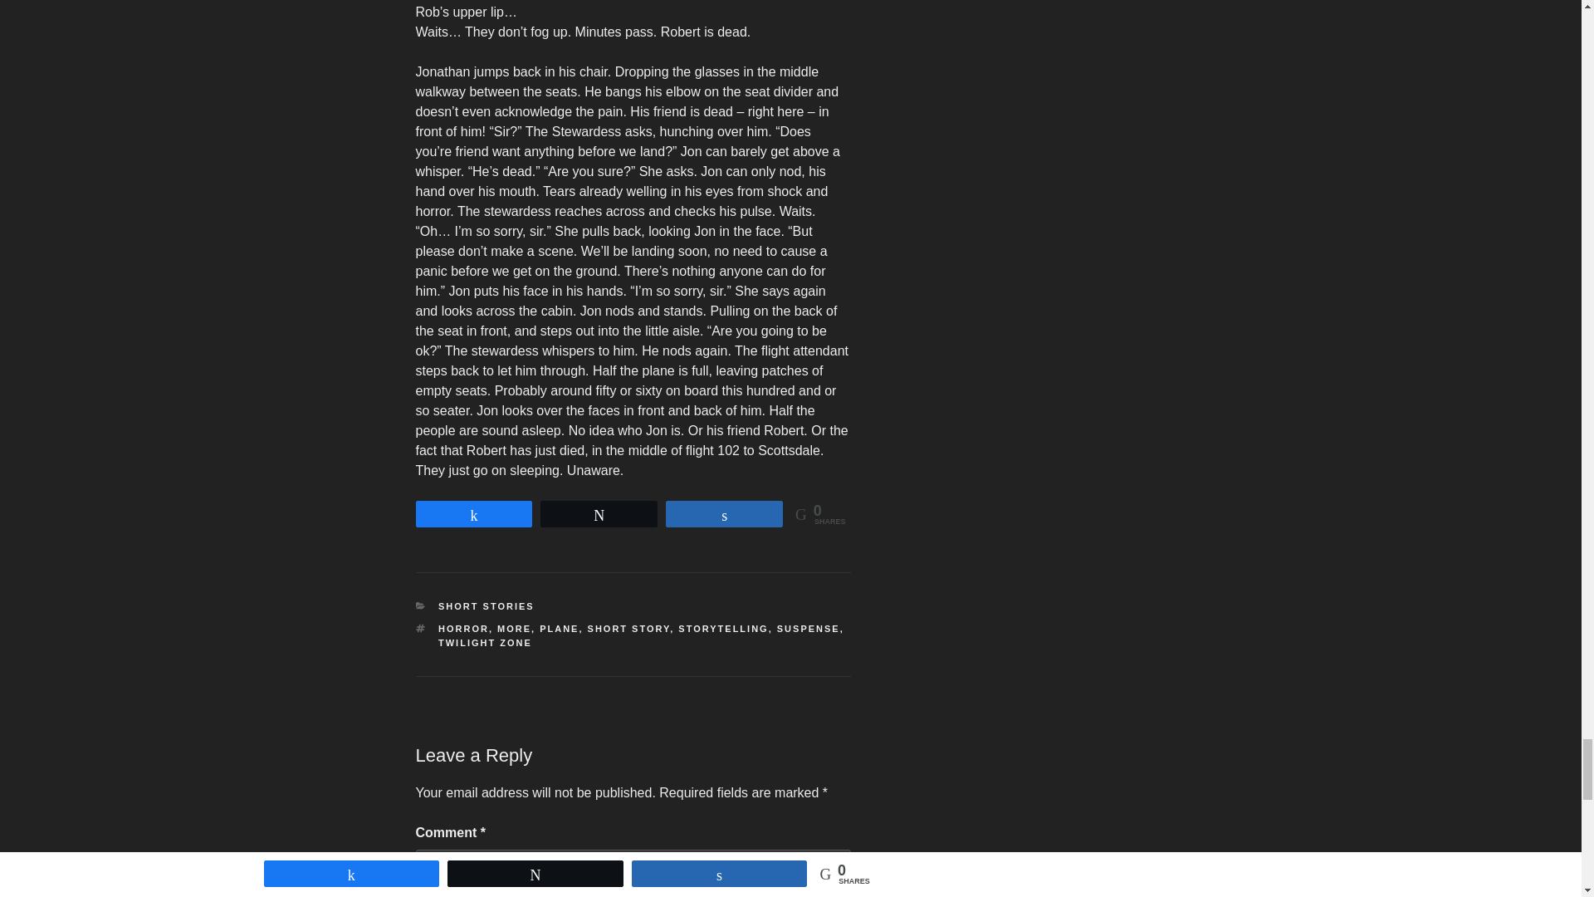 The width and height of the screenshot is (1594, 897). What do you see at coordinates (487, 605) in the screenshot?
I see `SHORT STORIES` at bounding box center [487, 605].